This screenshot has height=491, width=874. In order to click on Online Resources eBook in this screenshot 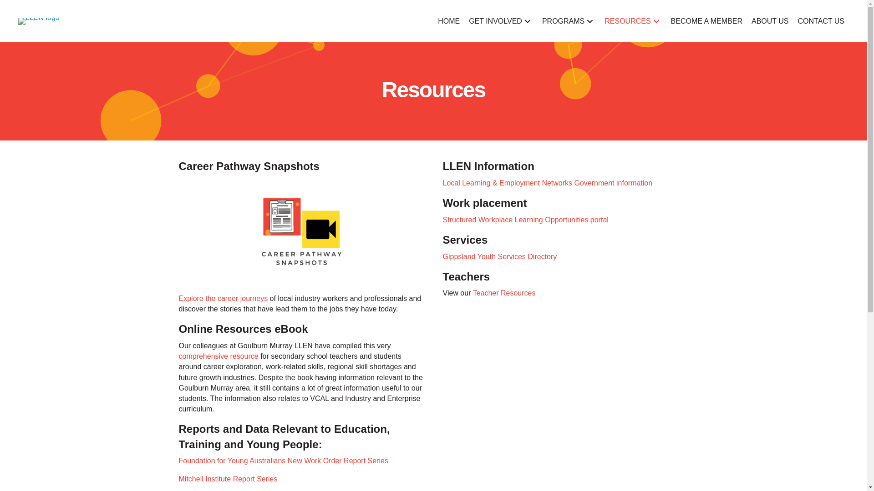, I will do `click(243, 329)`.